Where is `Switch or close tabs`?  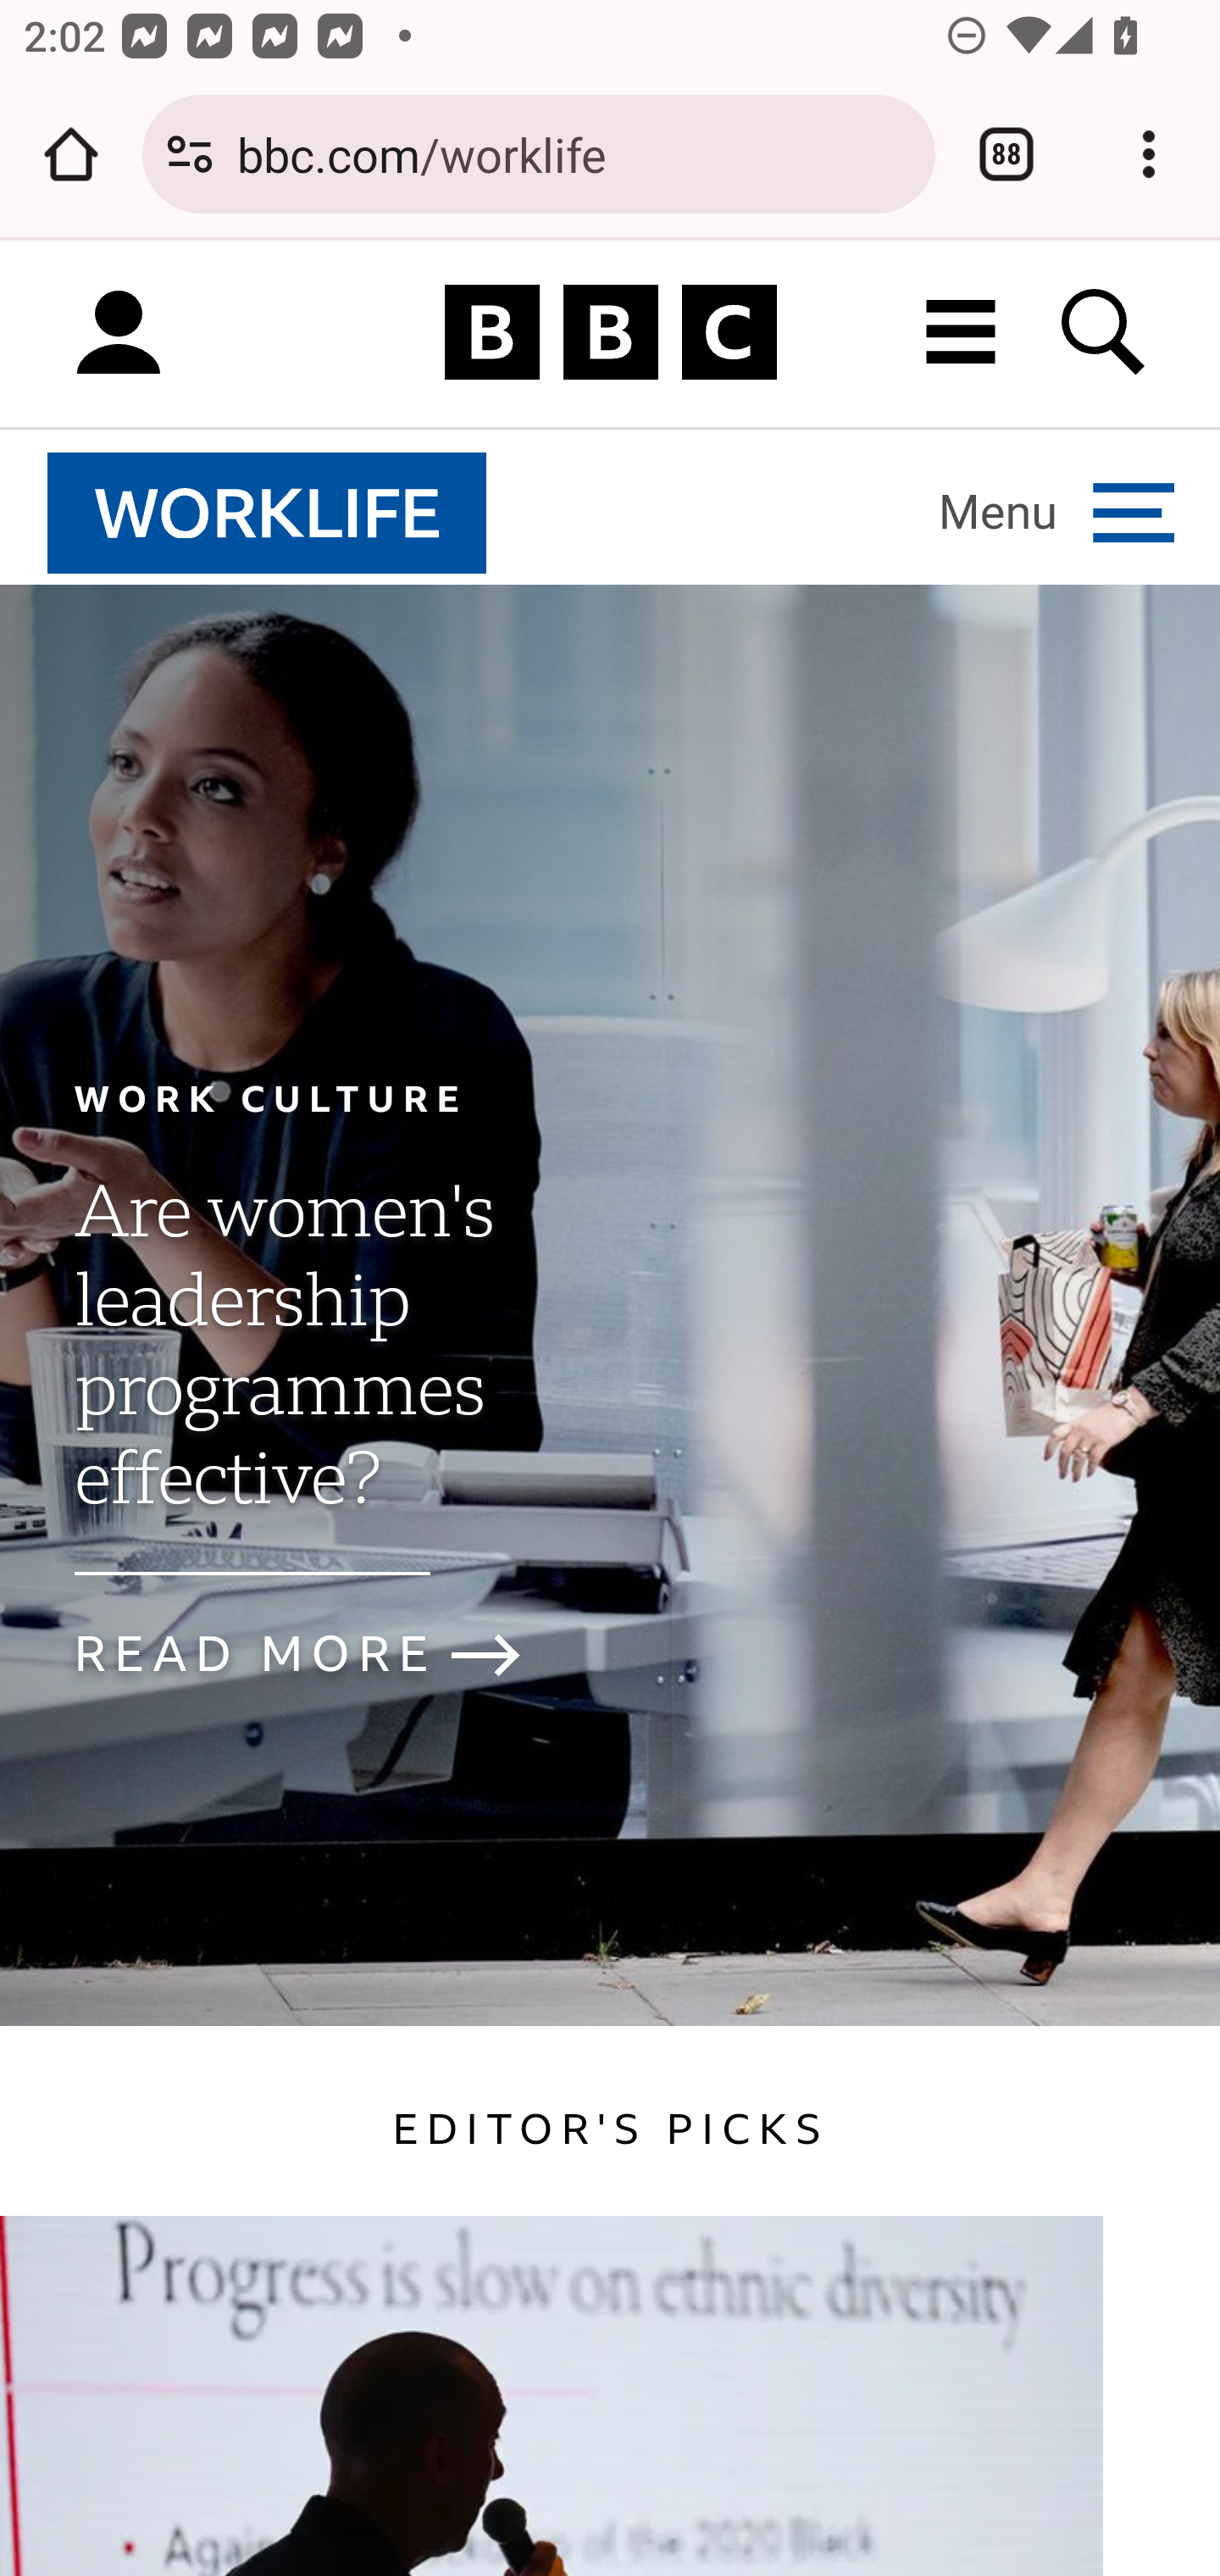 Switch or close tabs is located at coordinates (1006, 154).